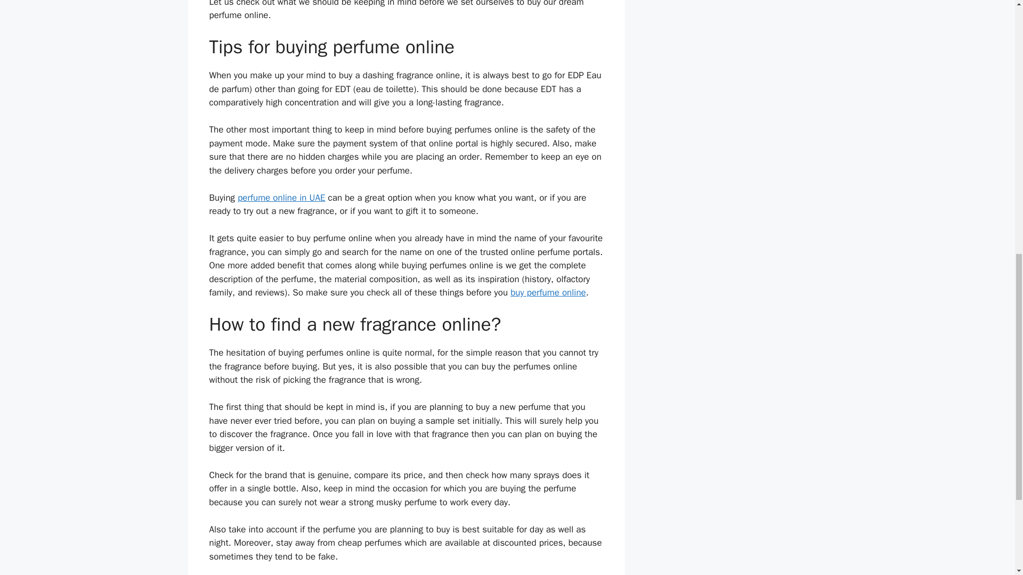 The image size is (1023, 575). I want to click on buy perfume online, so click(548, 292).